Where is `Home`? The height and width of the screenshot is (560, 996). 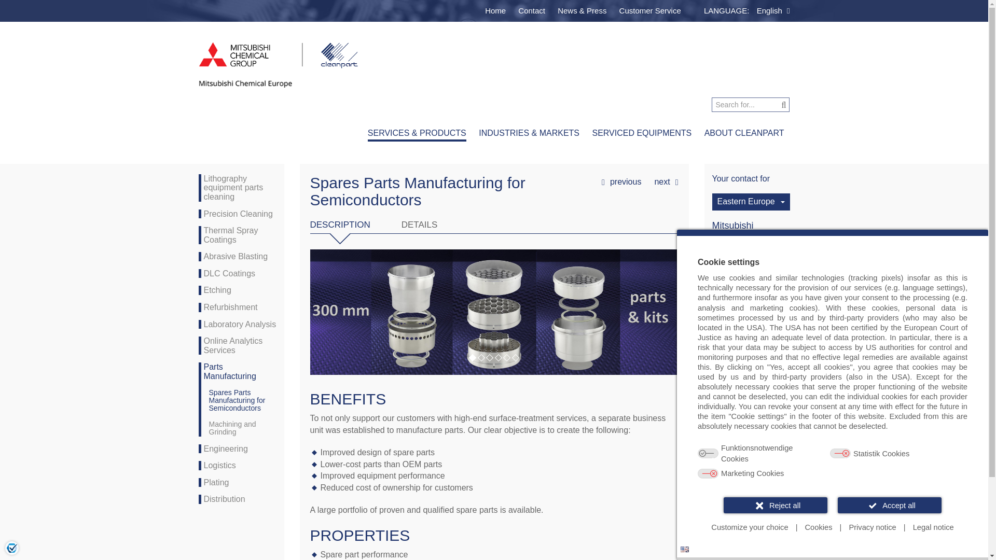 Home is located at coordinates (495, 10).